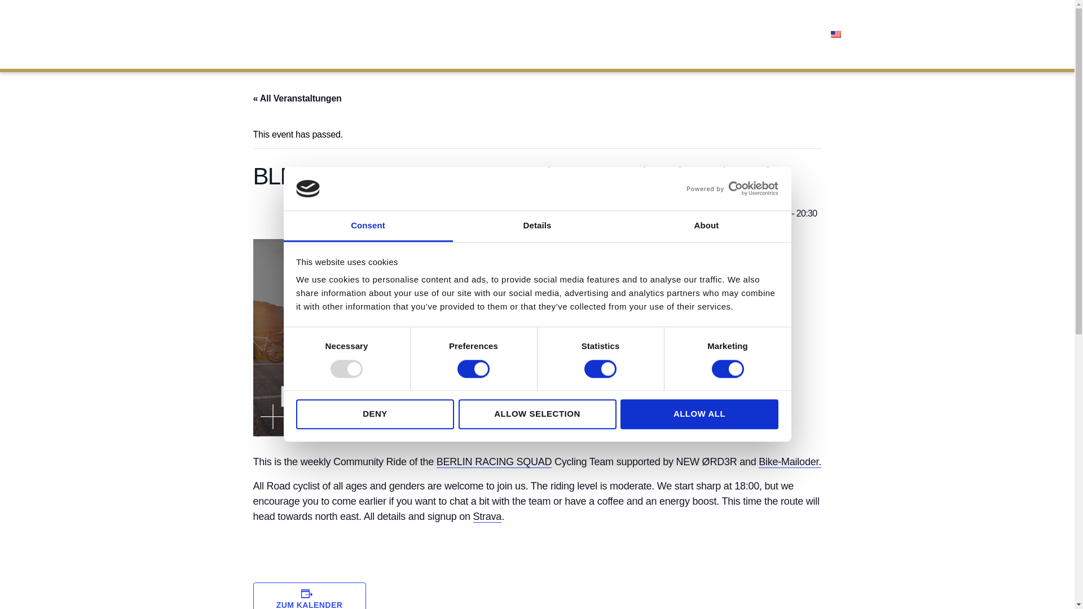 The image size is (1083, 609). I want to click on English, so click(835, 34).